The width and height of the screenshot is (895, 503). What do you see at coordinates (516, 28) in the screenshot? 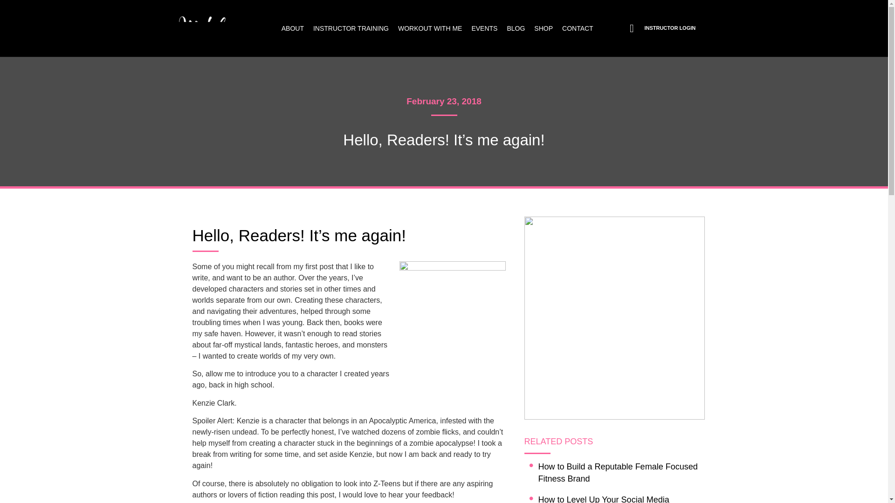
I see `BLOG` at bounding box center [516, 28].